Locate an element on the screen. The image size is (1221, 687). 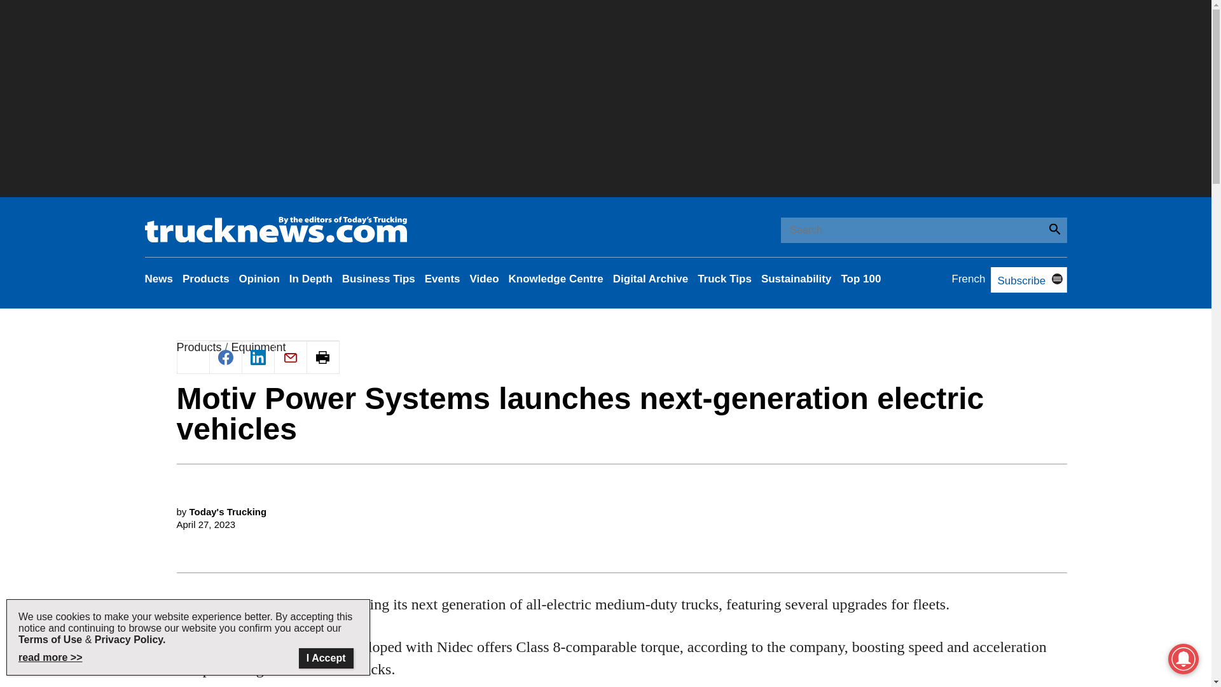
3rd party ad content is located at coordinates (622, 620).